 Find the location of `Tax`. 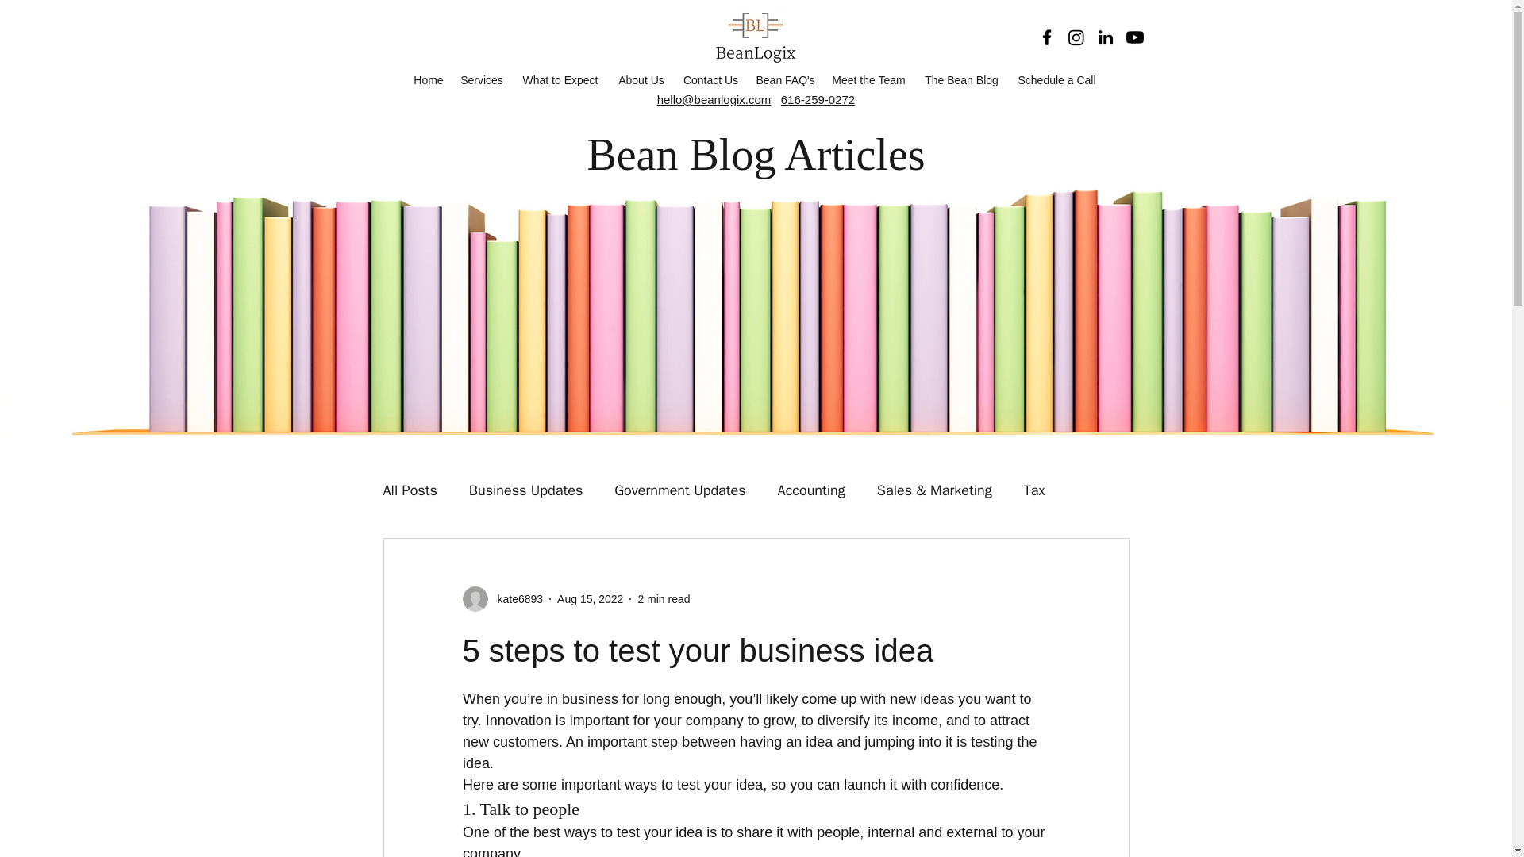

Tax is located at coordinates (1035, 490).